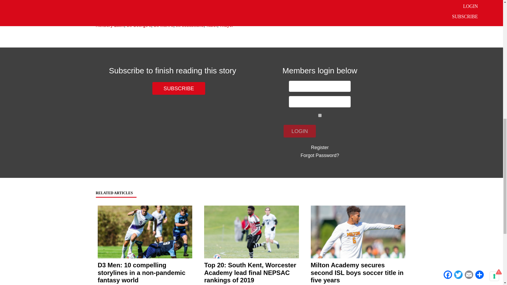 This screenshot has width=507, height=285. Describe the element at coordinates (232, 18) in the screenshot. I see `Groton` at that location.